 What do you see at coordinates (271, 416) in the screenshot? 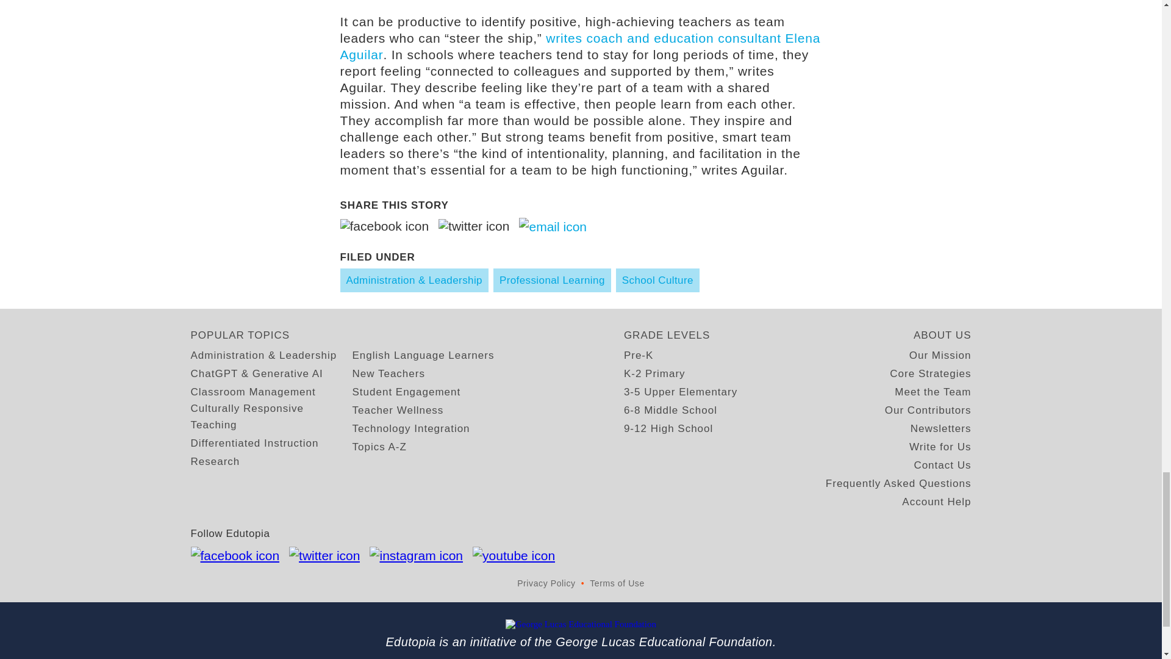
I see `Culturally Responsive Teaching` at bounding box center [271, 416].